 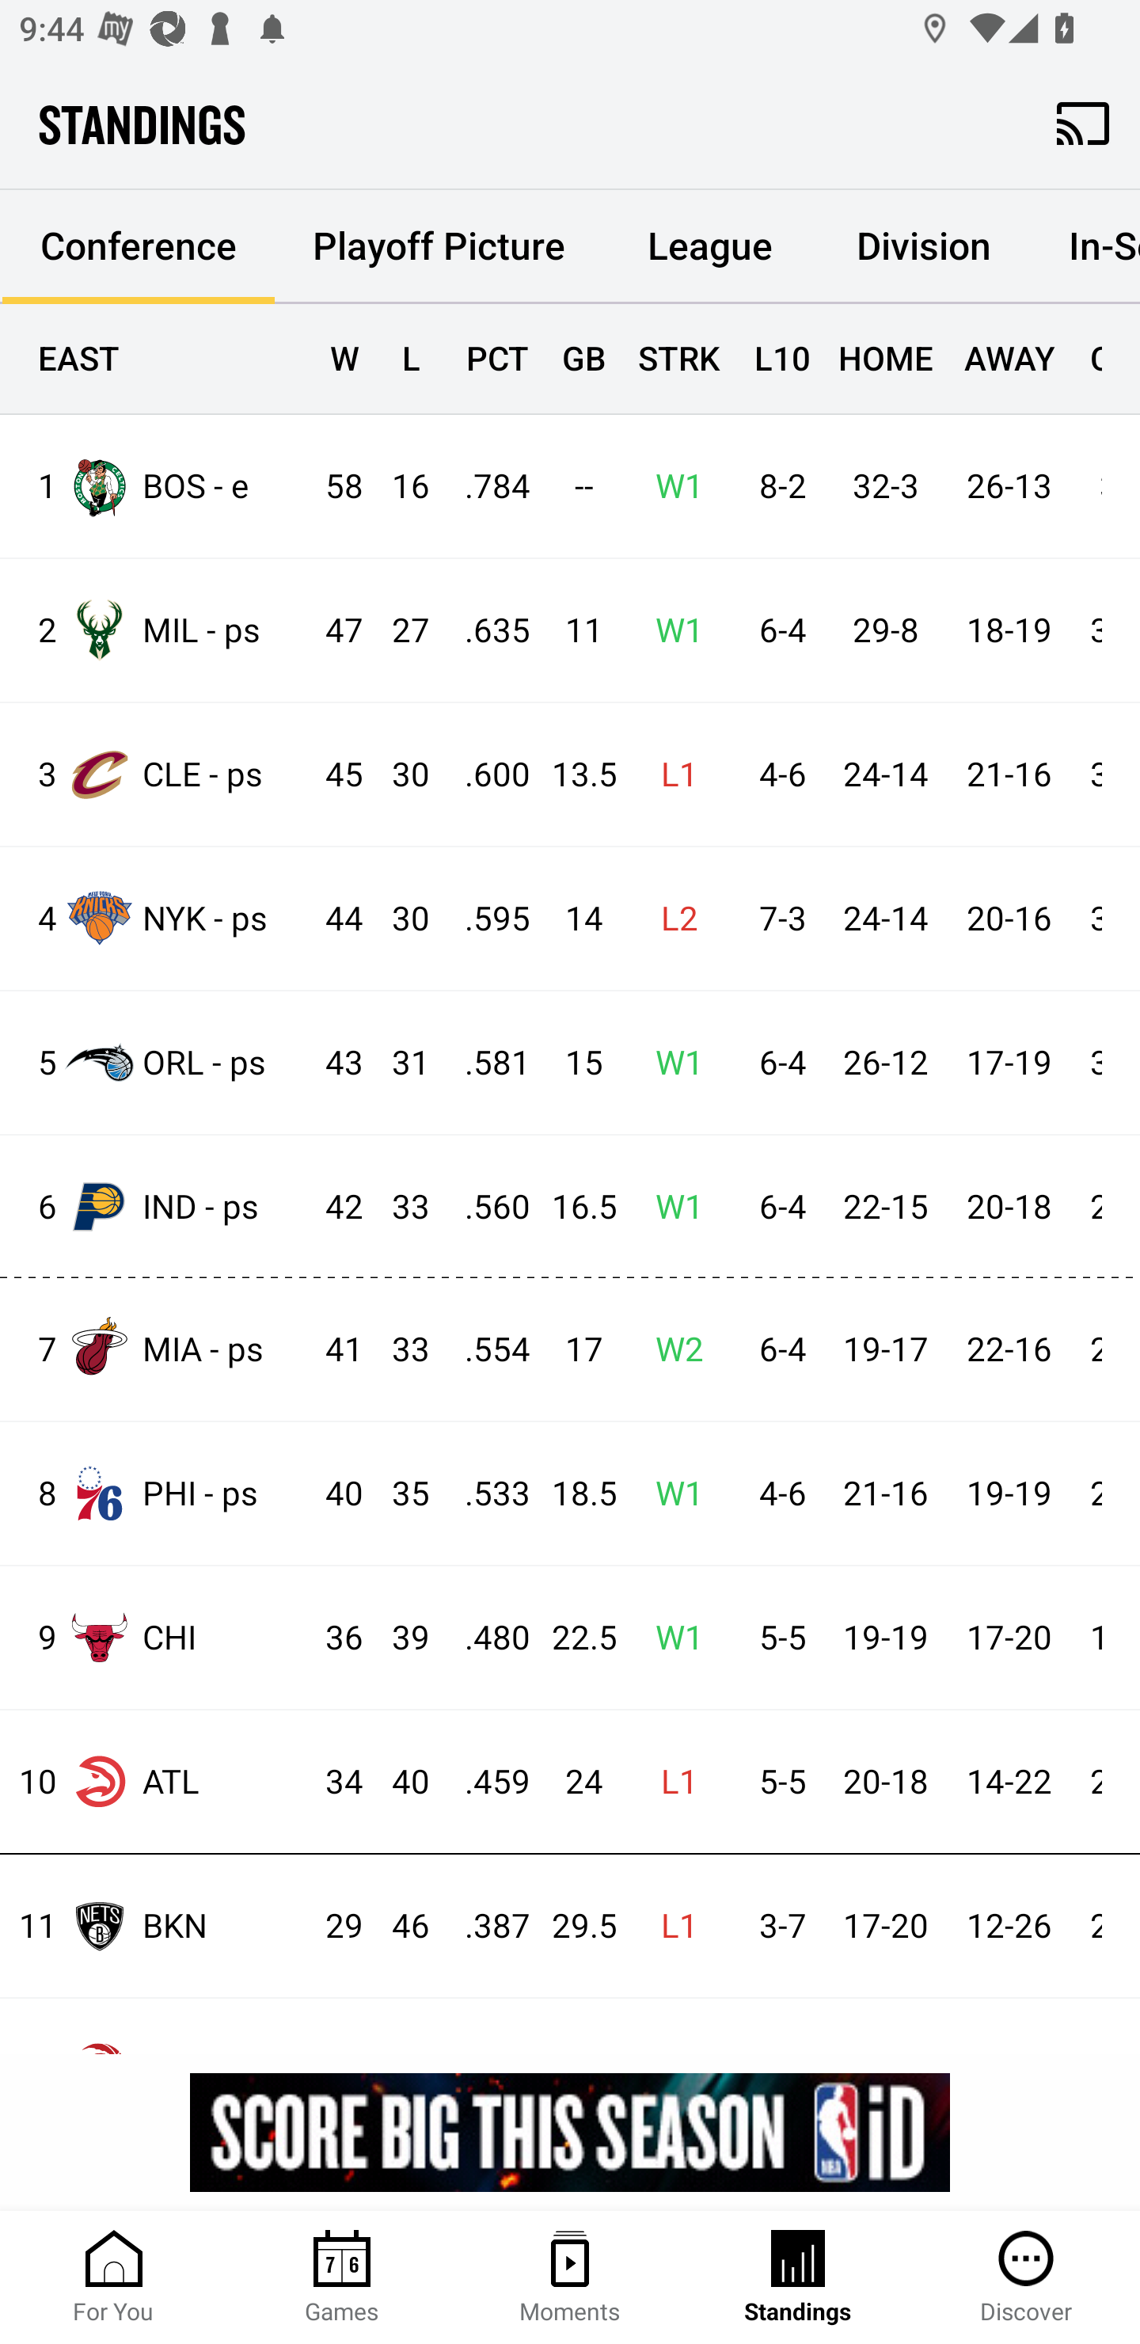 I want to click on L1, so click(x=671, y=1782).